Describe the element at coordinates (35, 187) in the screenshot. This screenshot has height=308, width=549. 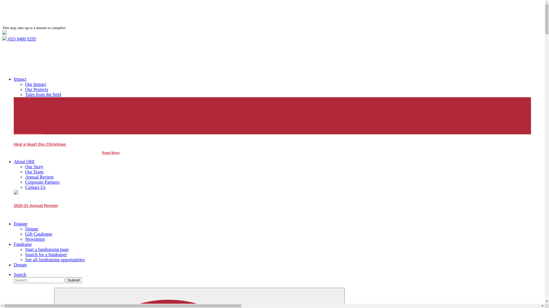
I see `Contact Us` at that location.